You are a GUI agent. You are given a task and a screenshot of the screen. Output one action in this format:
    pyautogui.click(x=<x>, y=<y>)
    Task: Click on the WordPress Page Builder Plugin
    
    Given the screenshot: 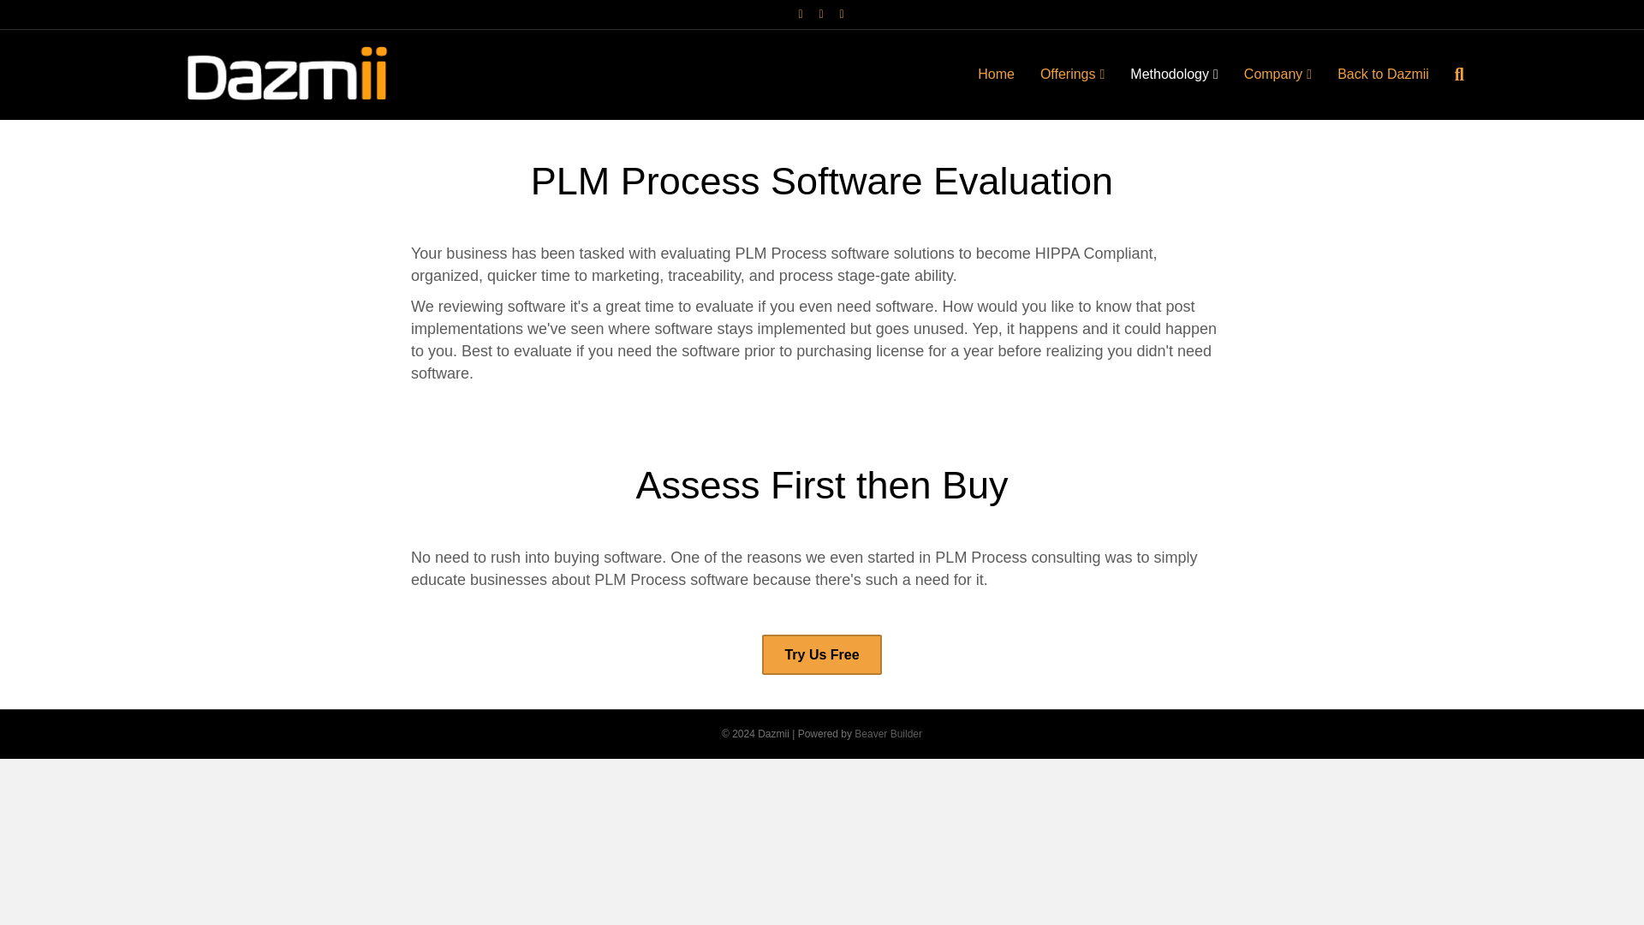 What is the action you would take?
    pyautogui.click(x=889, y=733)
    